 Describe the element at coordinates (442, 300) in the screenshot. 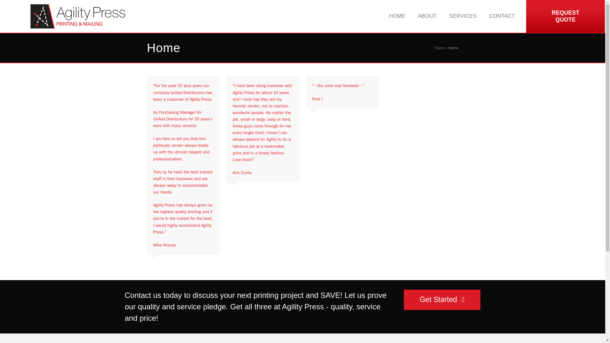

I see `Get Started` at that location.